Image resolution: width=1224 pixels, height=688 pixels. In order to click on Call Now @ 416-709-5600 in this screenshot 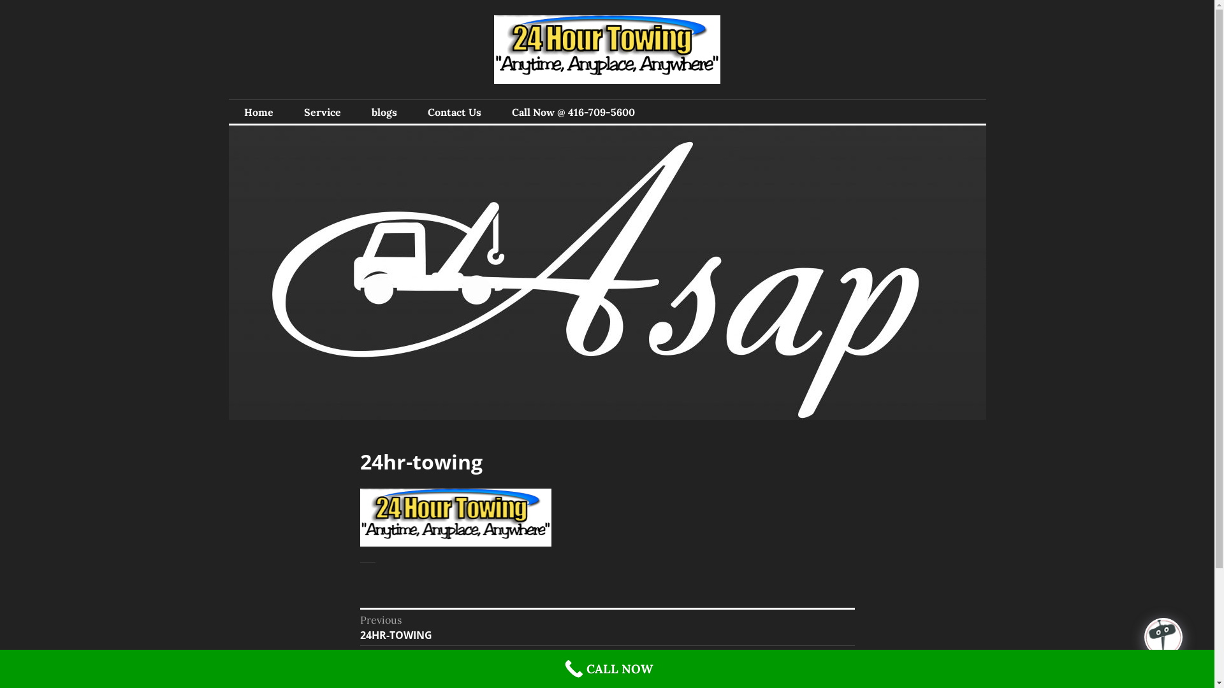, I will do `click(572, 112)`.